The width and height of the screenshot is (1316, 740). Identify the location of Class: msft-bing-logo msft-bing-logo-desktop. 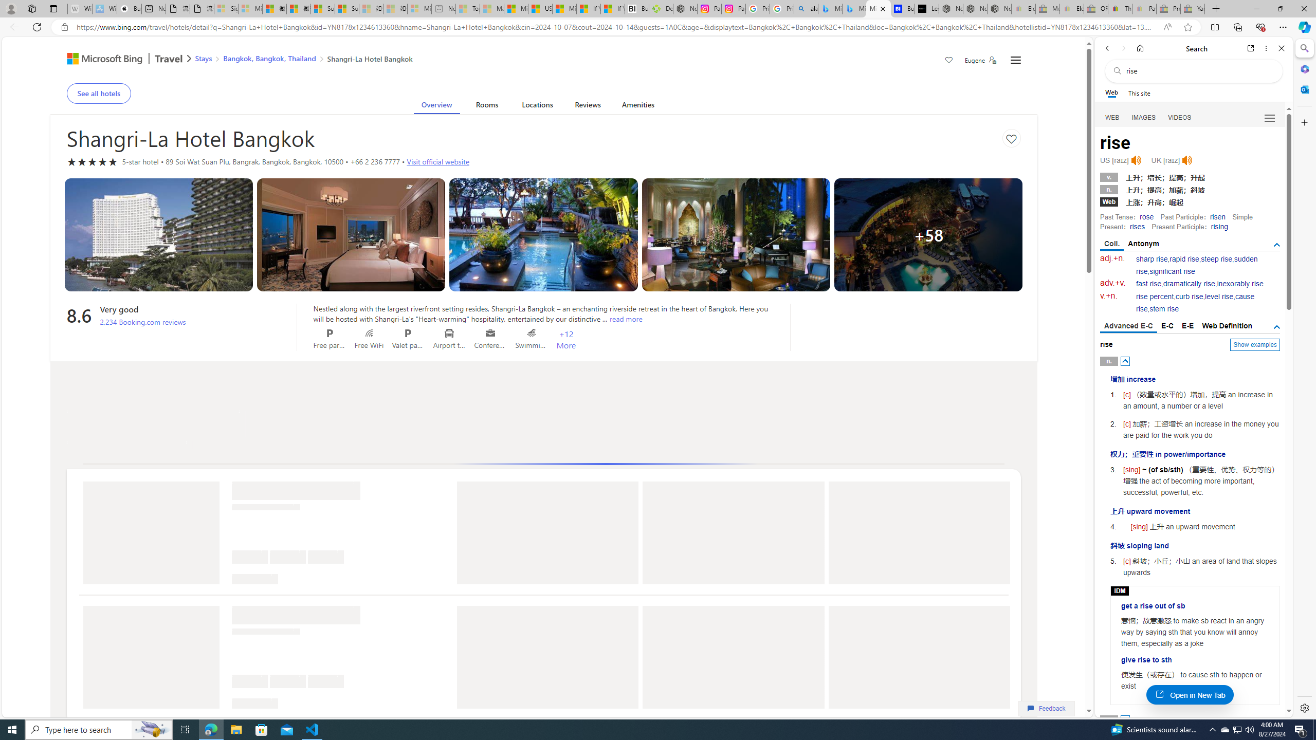
(102, 59).